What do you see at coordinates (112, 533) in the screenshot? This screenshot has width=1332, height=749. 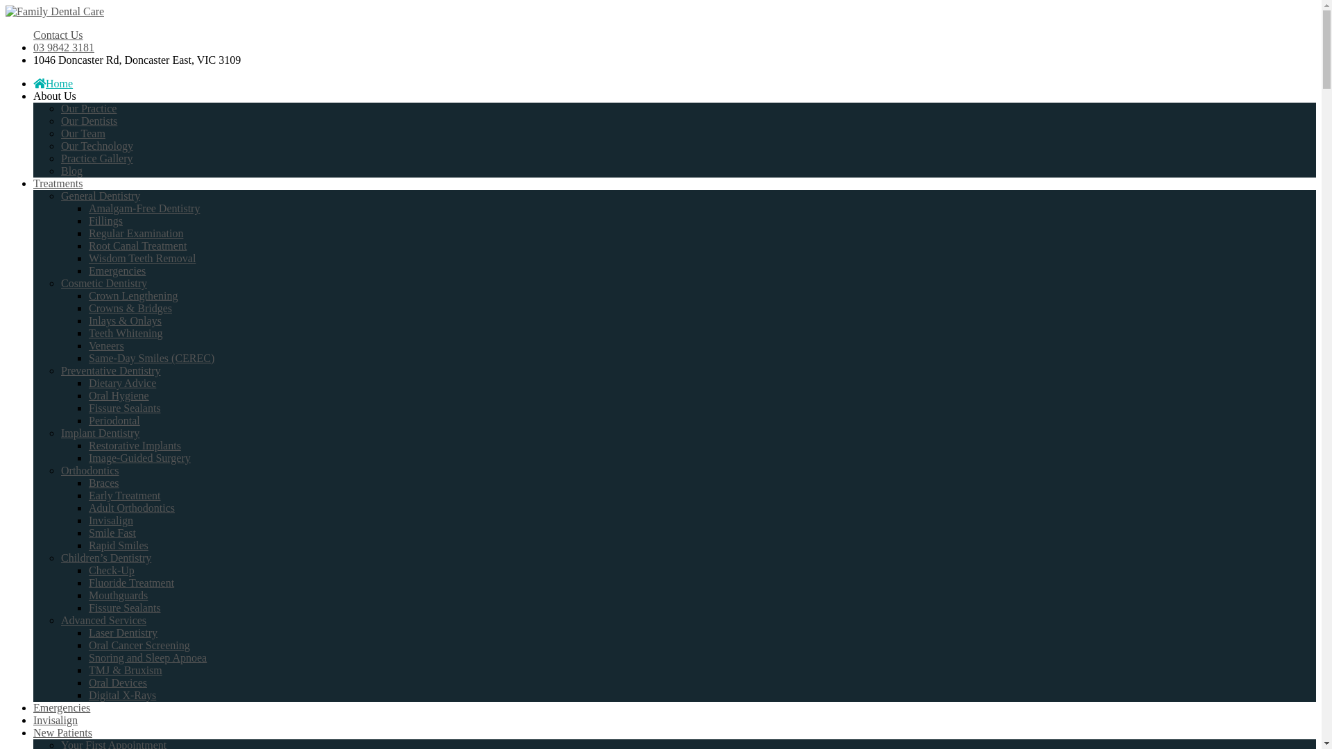 I see `Smile Fast` at bounding box center [112, 533].